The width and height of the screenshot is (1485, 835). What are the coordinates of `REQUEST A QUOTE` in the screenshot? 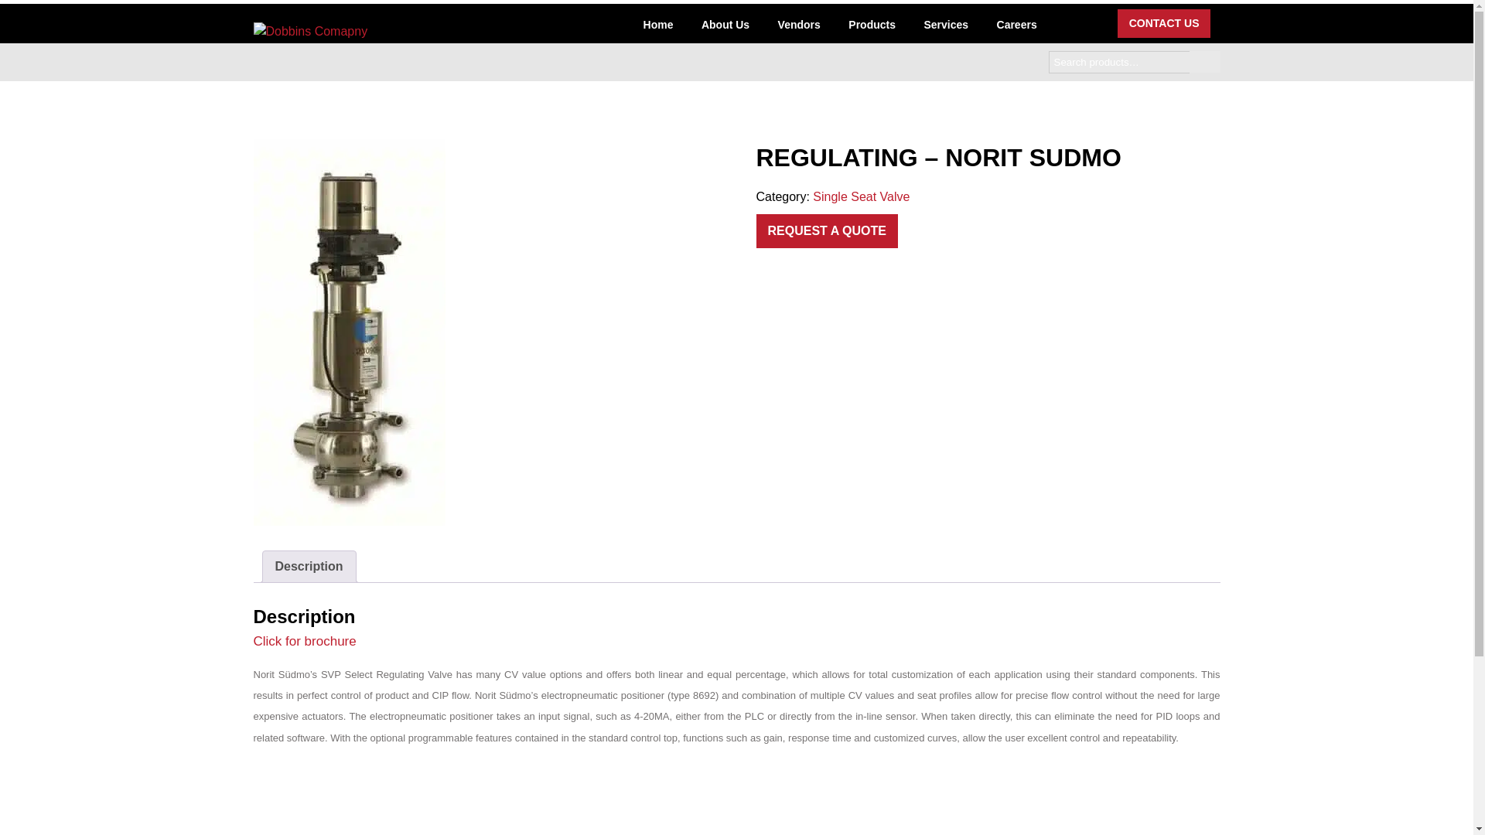 It's located at (827, 230).